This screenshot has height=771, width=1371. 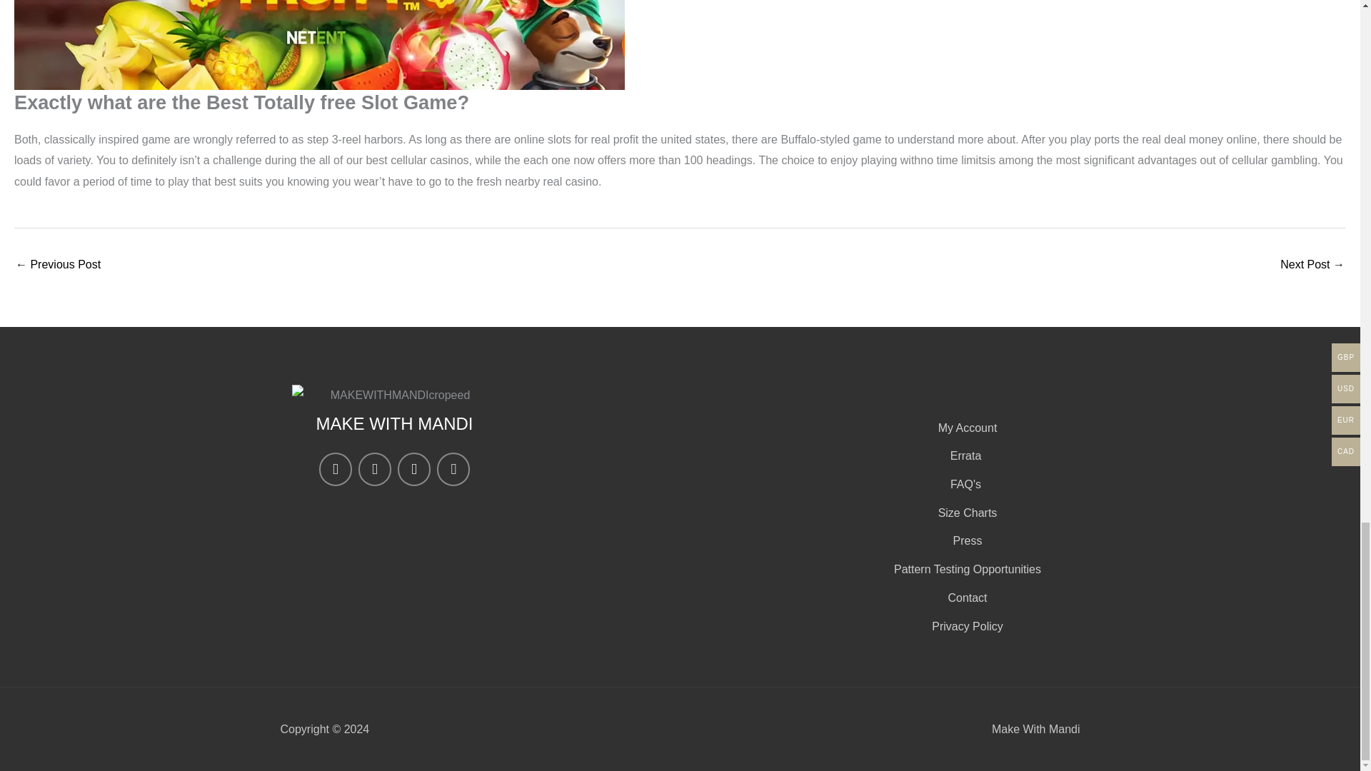 What do you see at coordinates (413, 468) in the screenshot?
I see `Pinterest` at bounding box center [413, 468].